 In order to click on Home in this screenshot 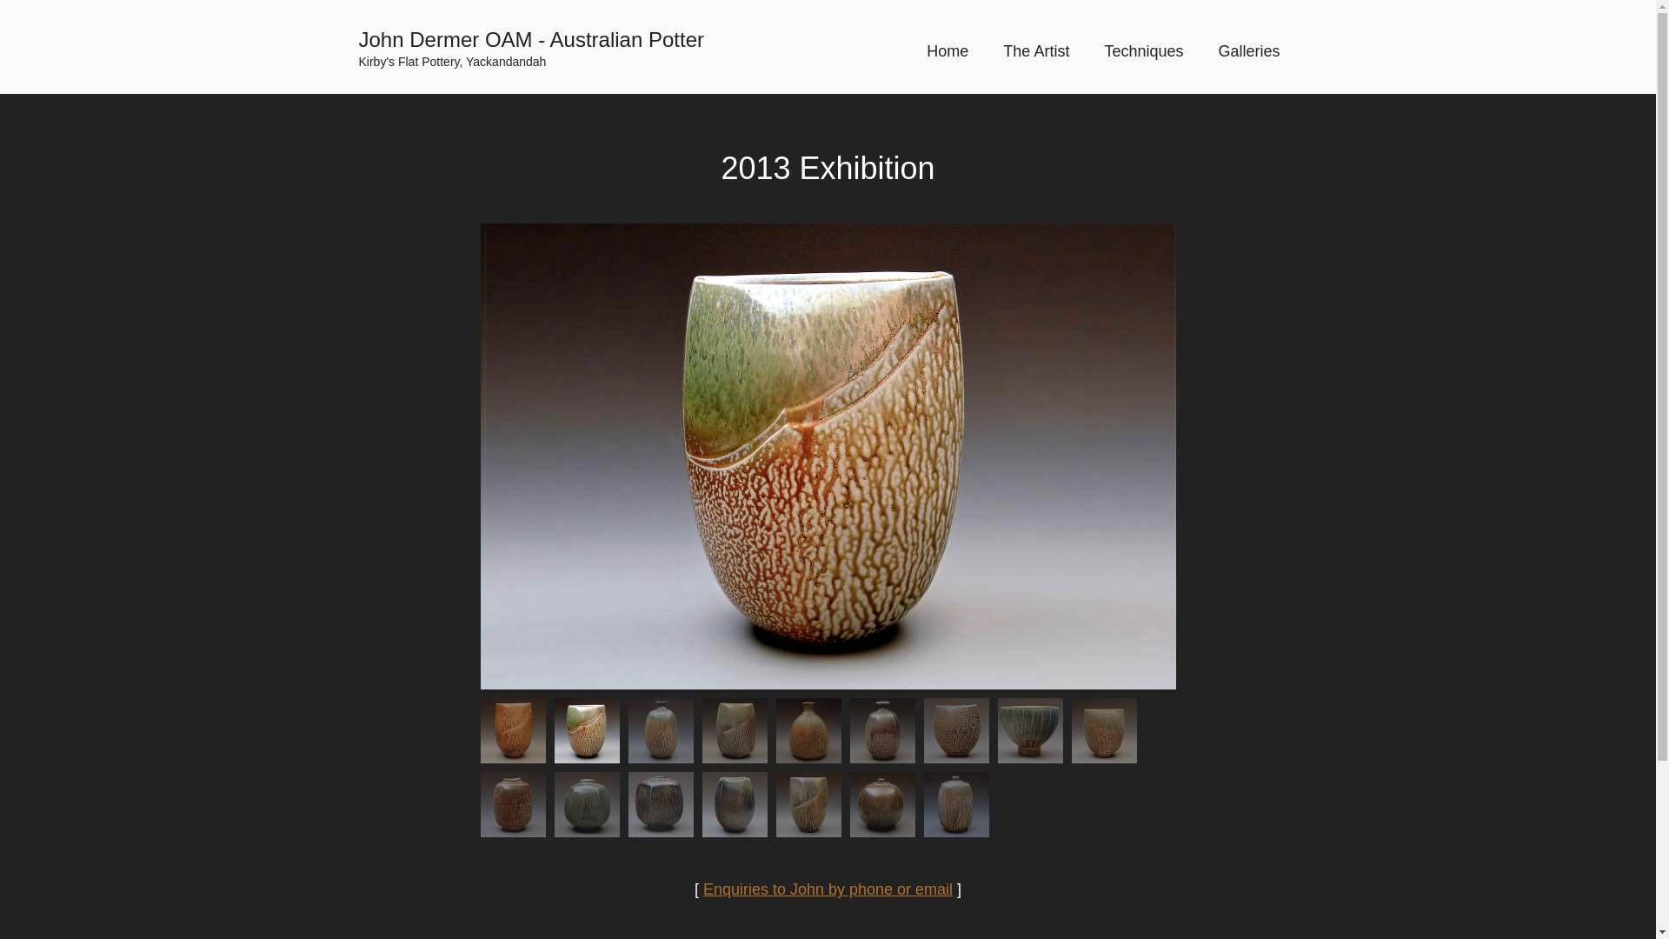, I will do `click(948, 51)`.